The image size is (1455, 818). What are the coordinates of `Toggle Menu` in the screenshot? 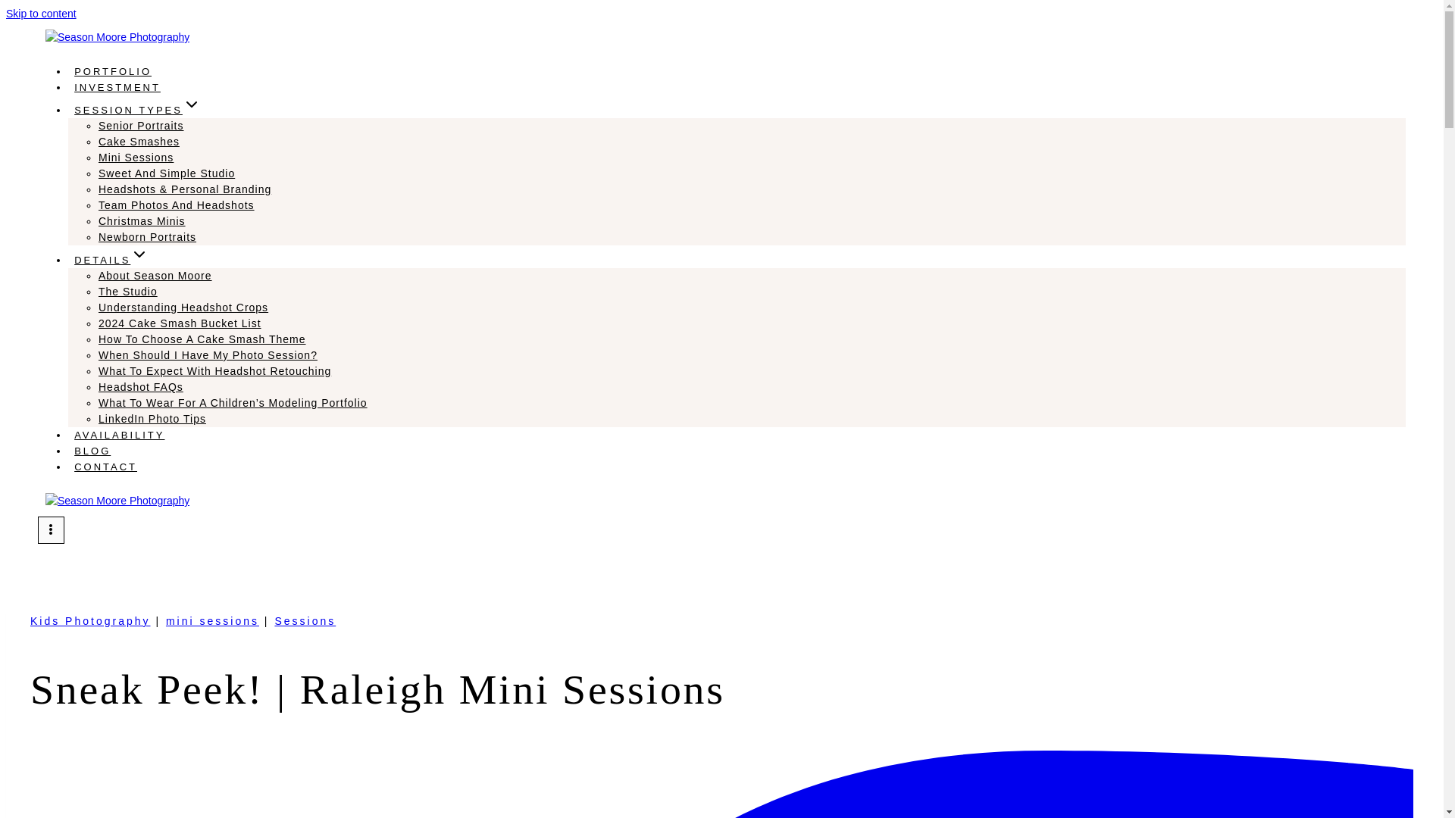 It's located at (50, 530).